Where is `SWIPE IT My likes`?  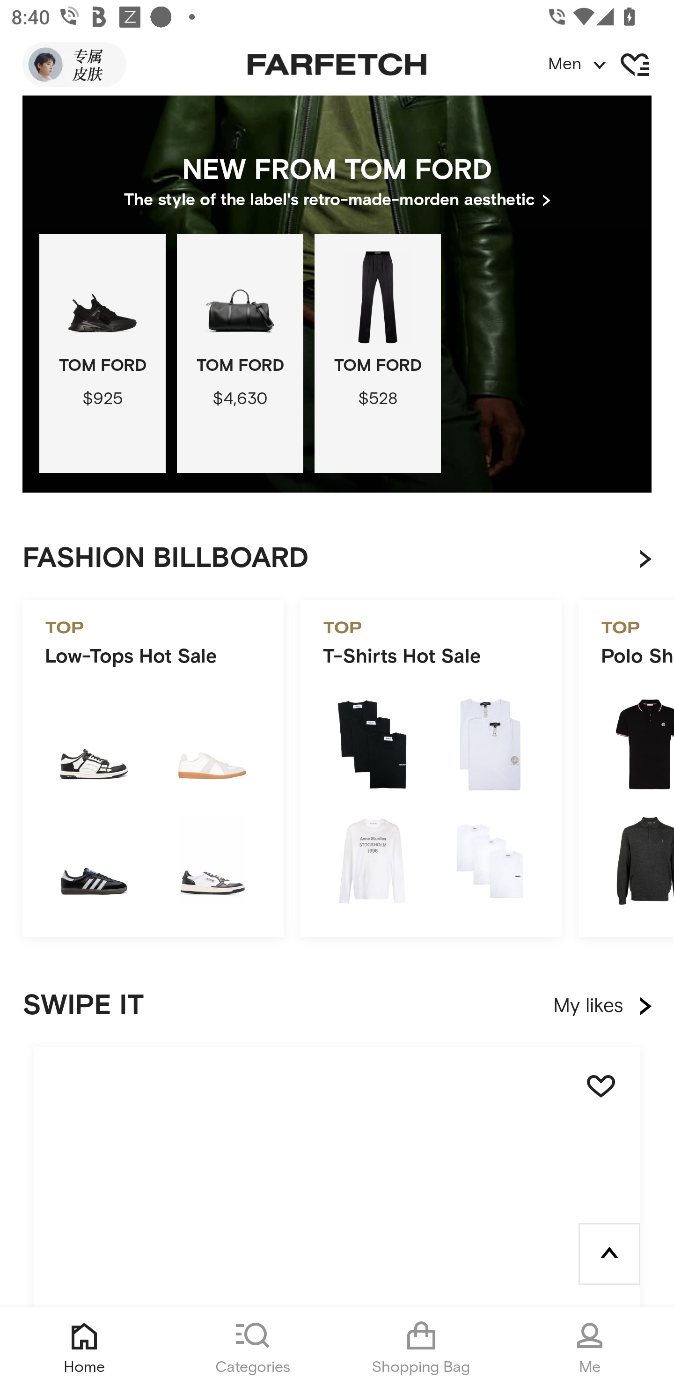 SWIPE IT My likes is located at coordinates (337, 1006).